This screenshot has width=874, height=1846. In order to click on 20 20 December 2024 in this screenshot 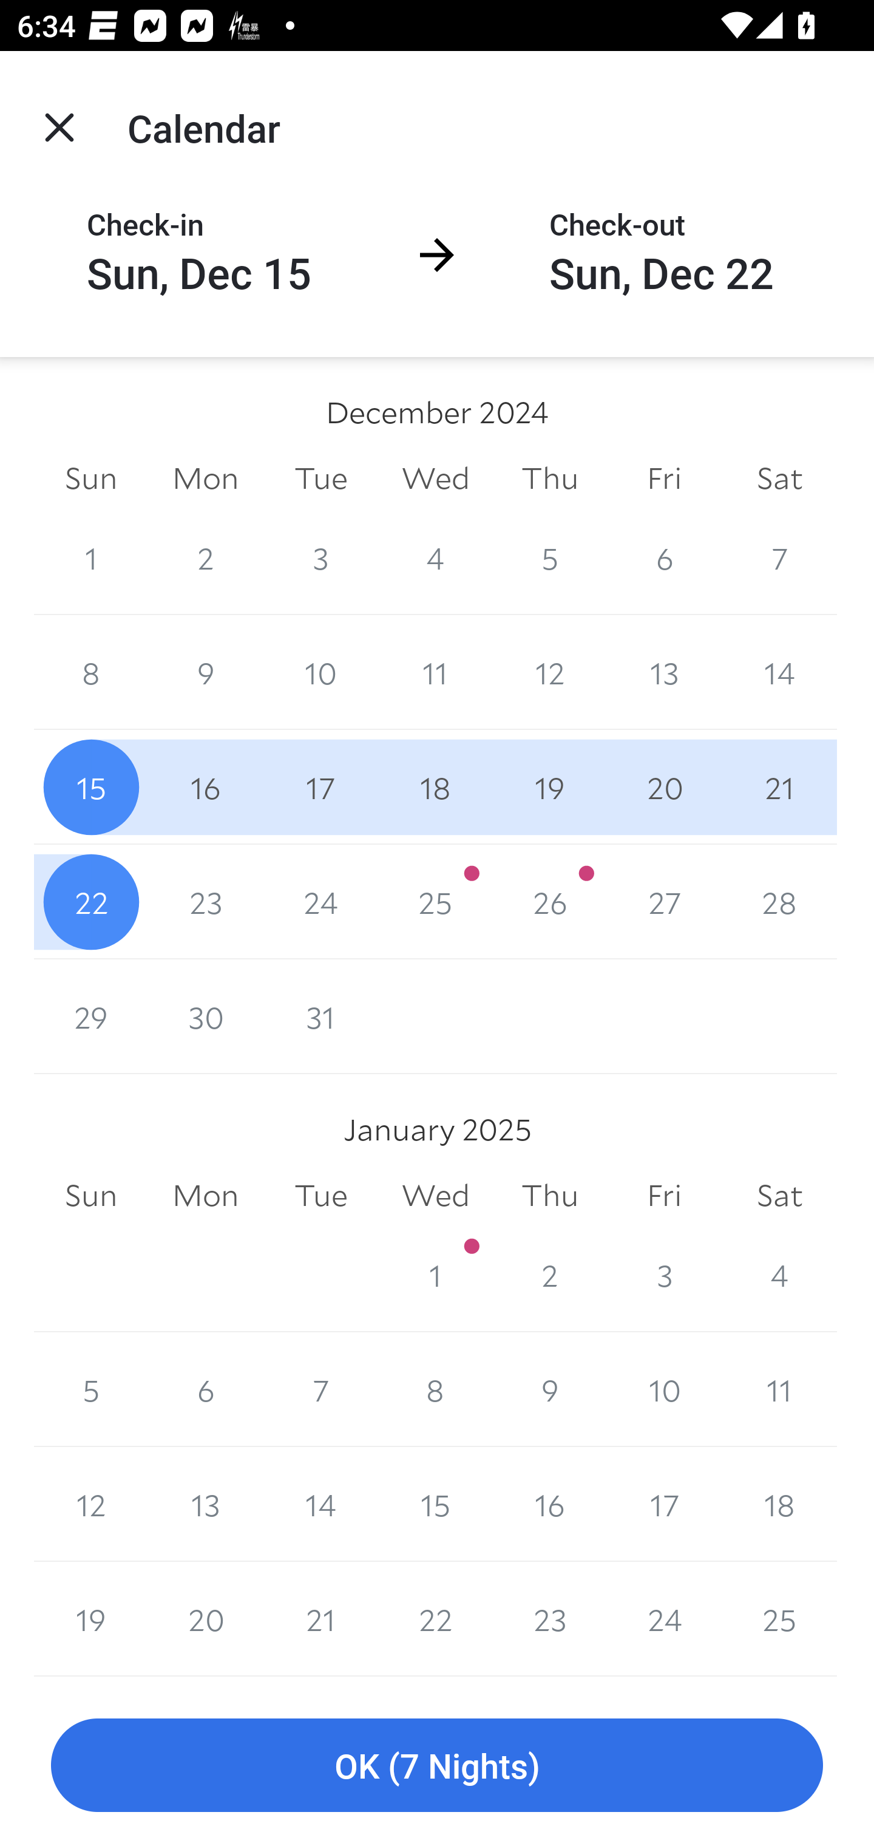, I will do `click(664, 787)`.